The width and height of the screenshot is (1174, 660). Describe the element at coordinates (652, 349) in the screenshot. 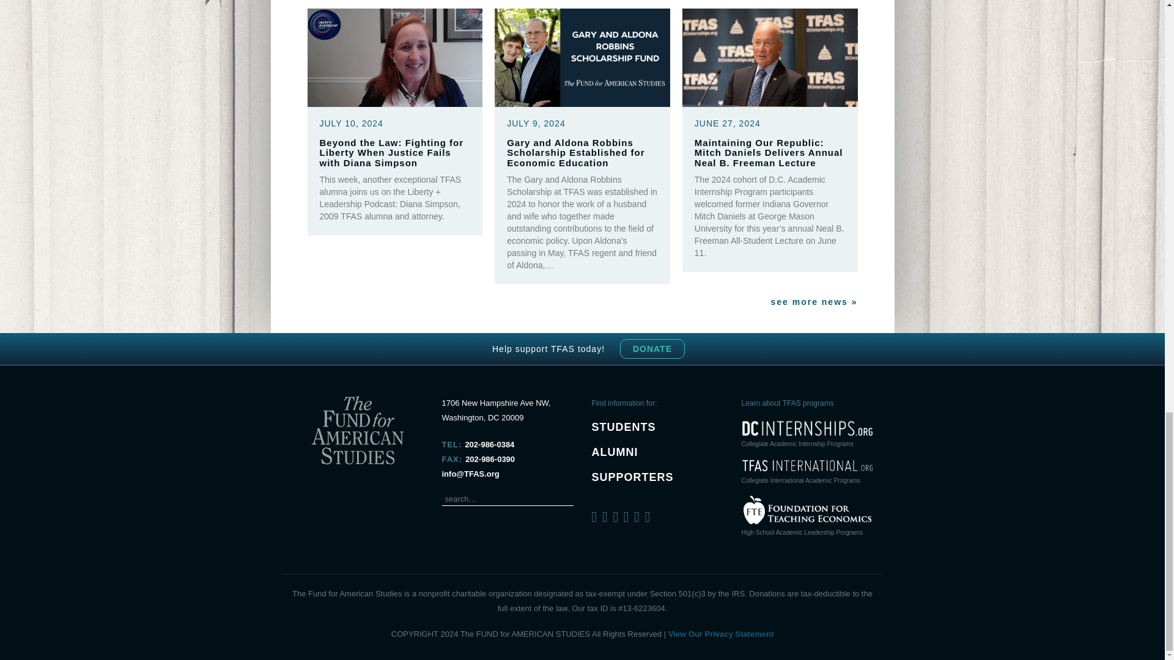

I see `Donate` at that location.